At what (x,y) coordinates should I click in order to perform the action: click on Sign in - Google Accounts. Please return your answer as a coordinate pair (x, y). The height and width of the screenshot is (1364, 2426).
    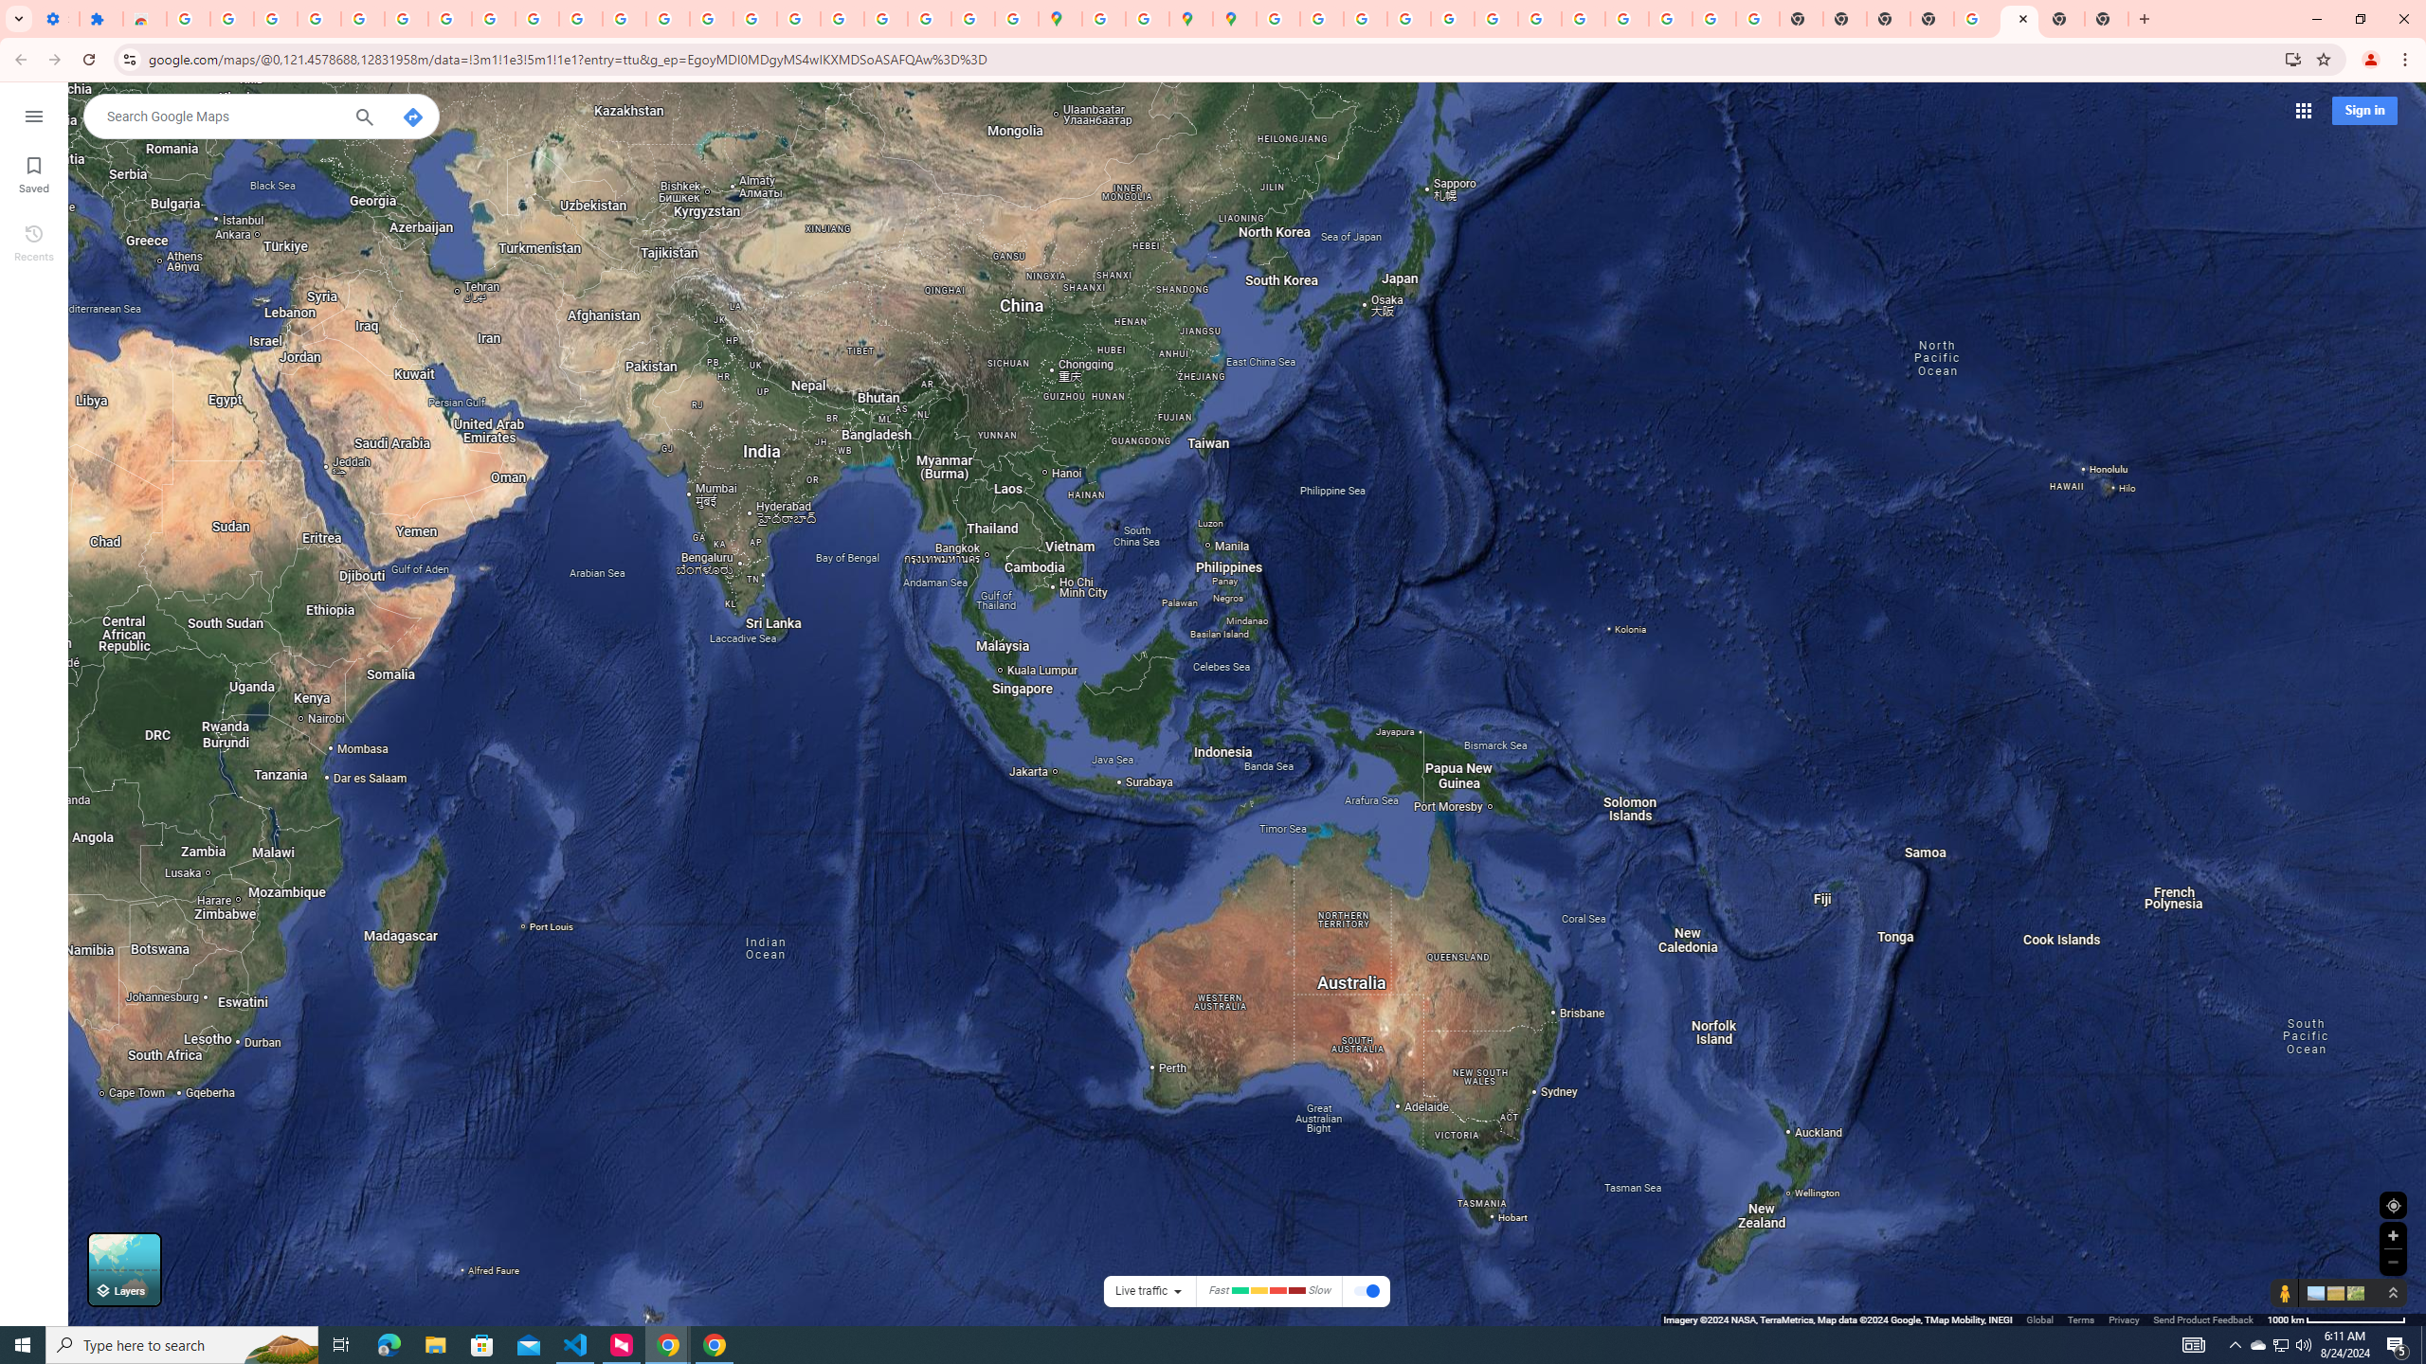
    Looking at the image, I should click on (362, 19).